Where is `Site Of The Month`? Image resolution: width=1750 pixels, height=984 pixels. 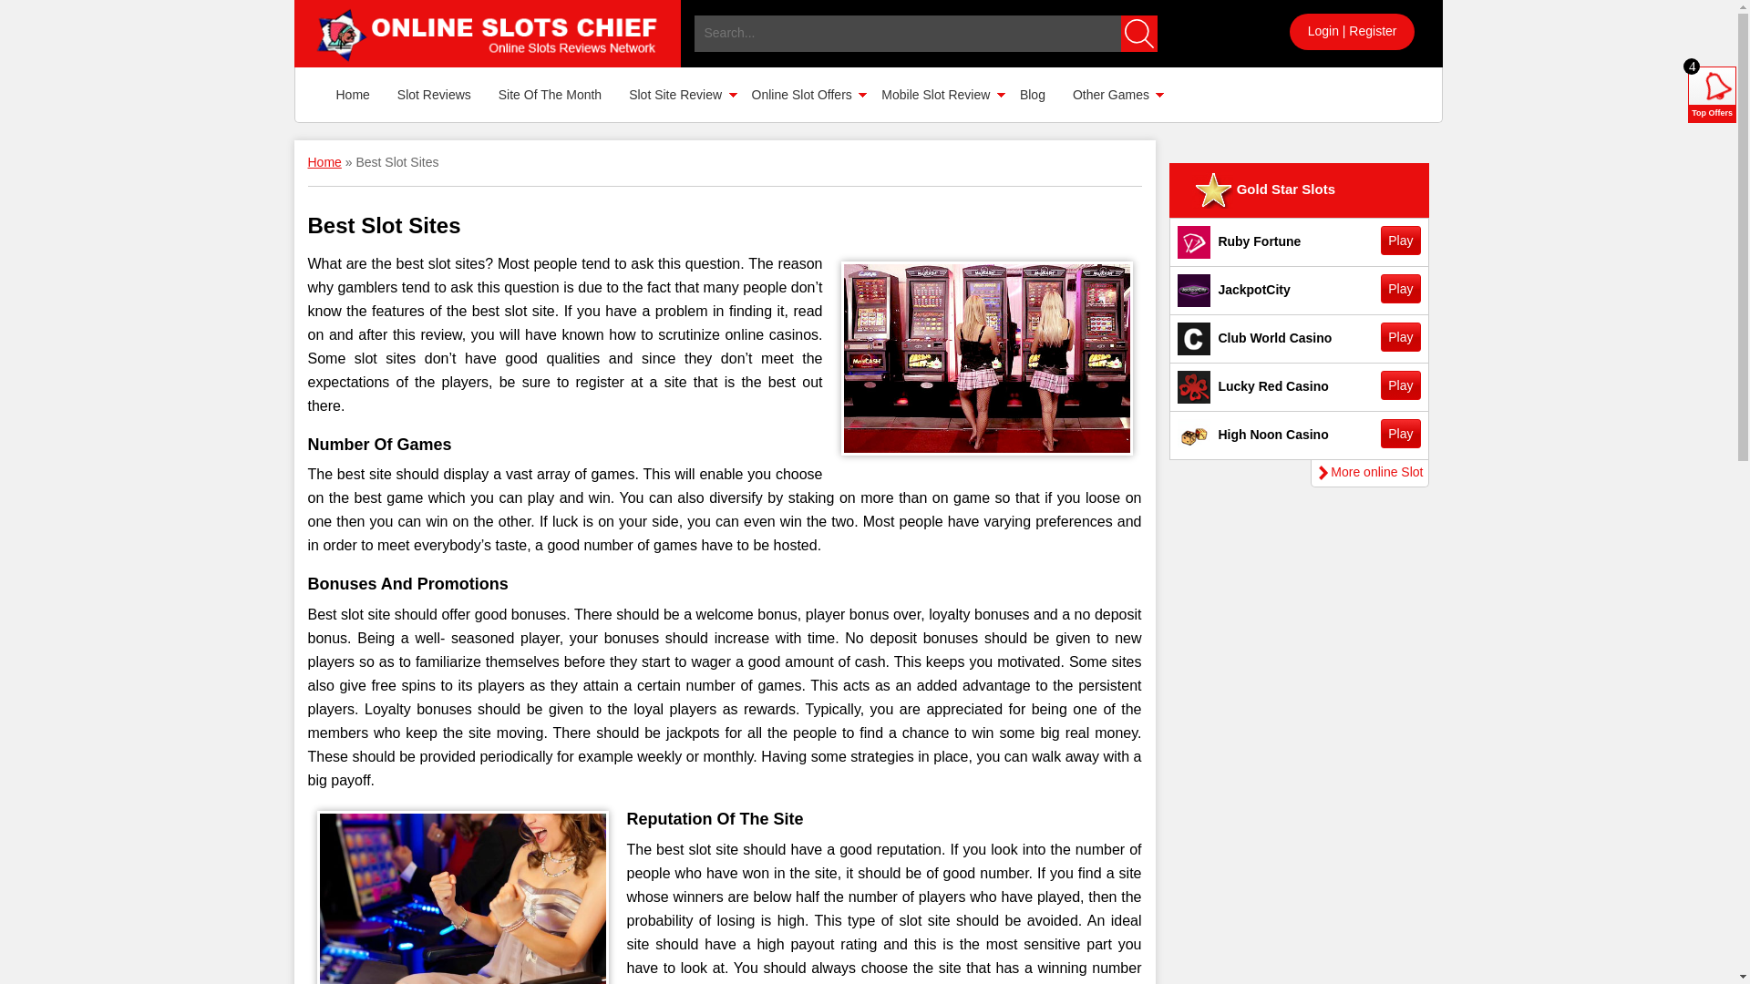
Site Of The Month is located at coordinates (550, 95).